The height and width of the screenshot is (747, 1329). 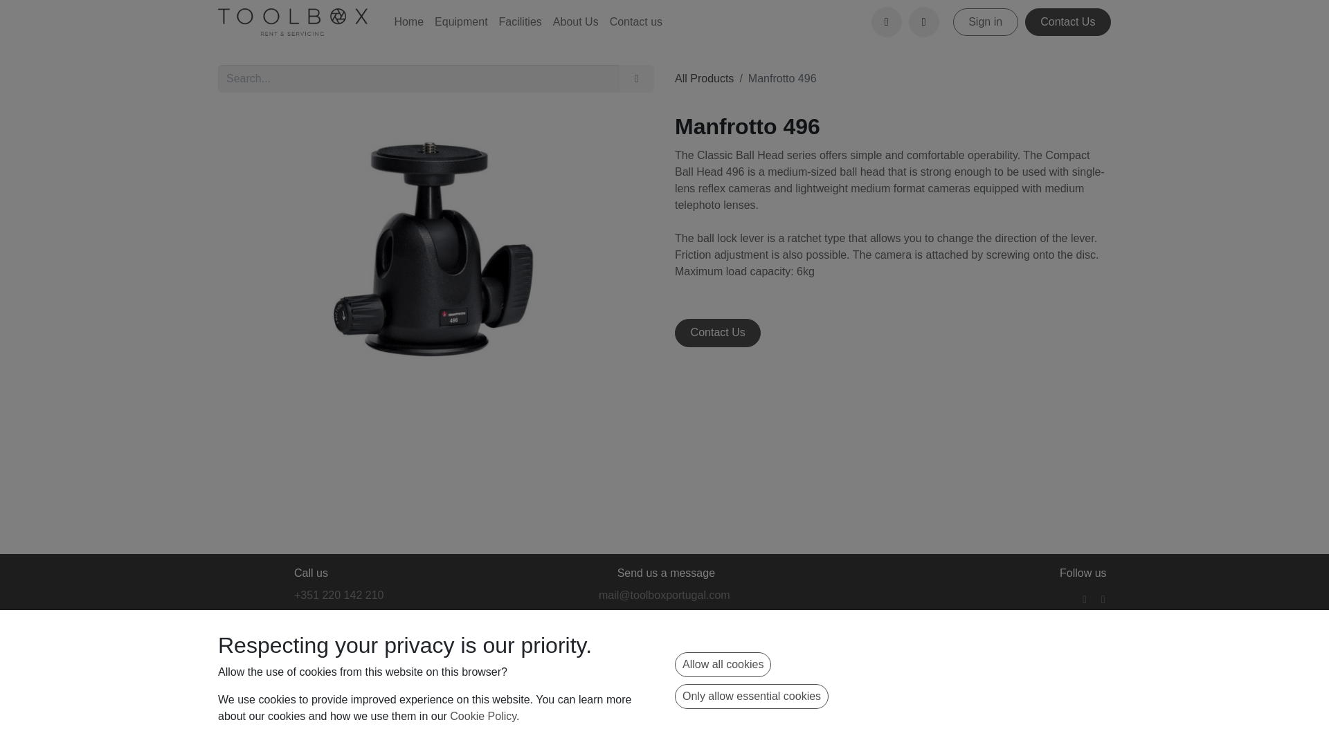 I want to click on TBX-Rent and Servicing, LDA, so click(x=292, y=22).